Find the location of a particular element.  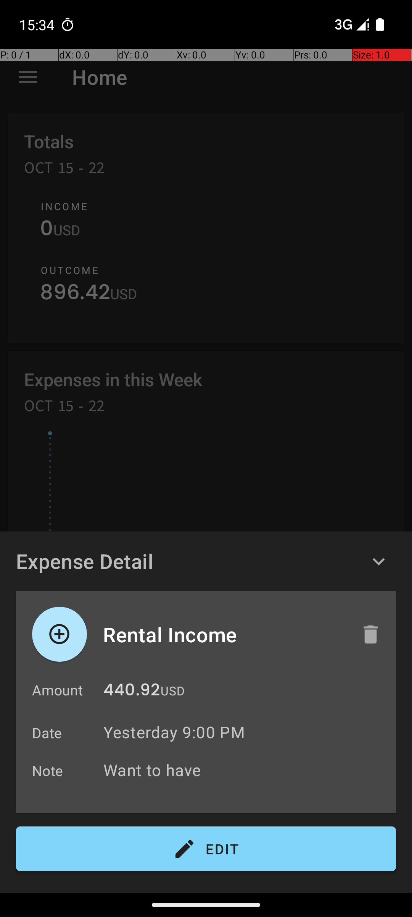

Yesterday 9:00 PM is located at coordinates (174, 732).